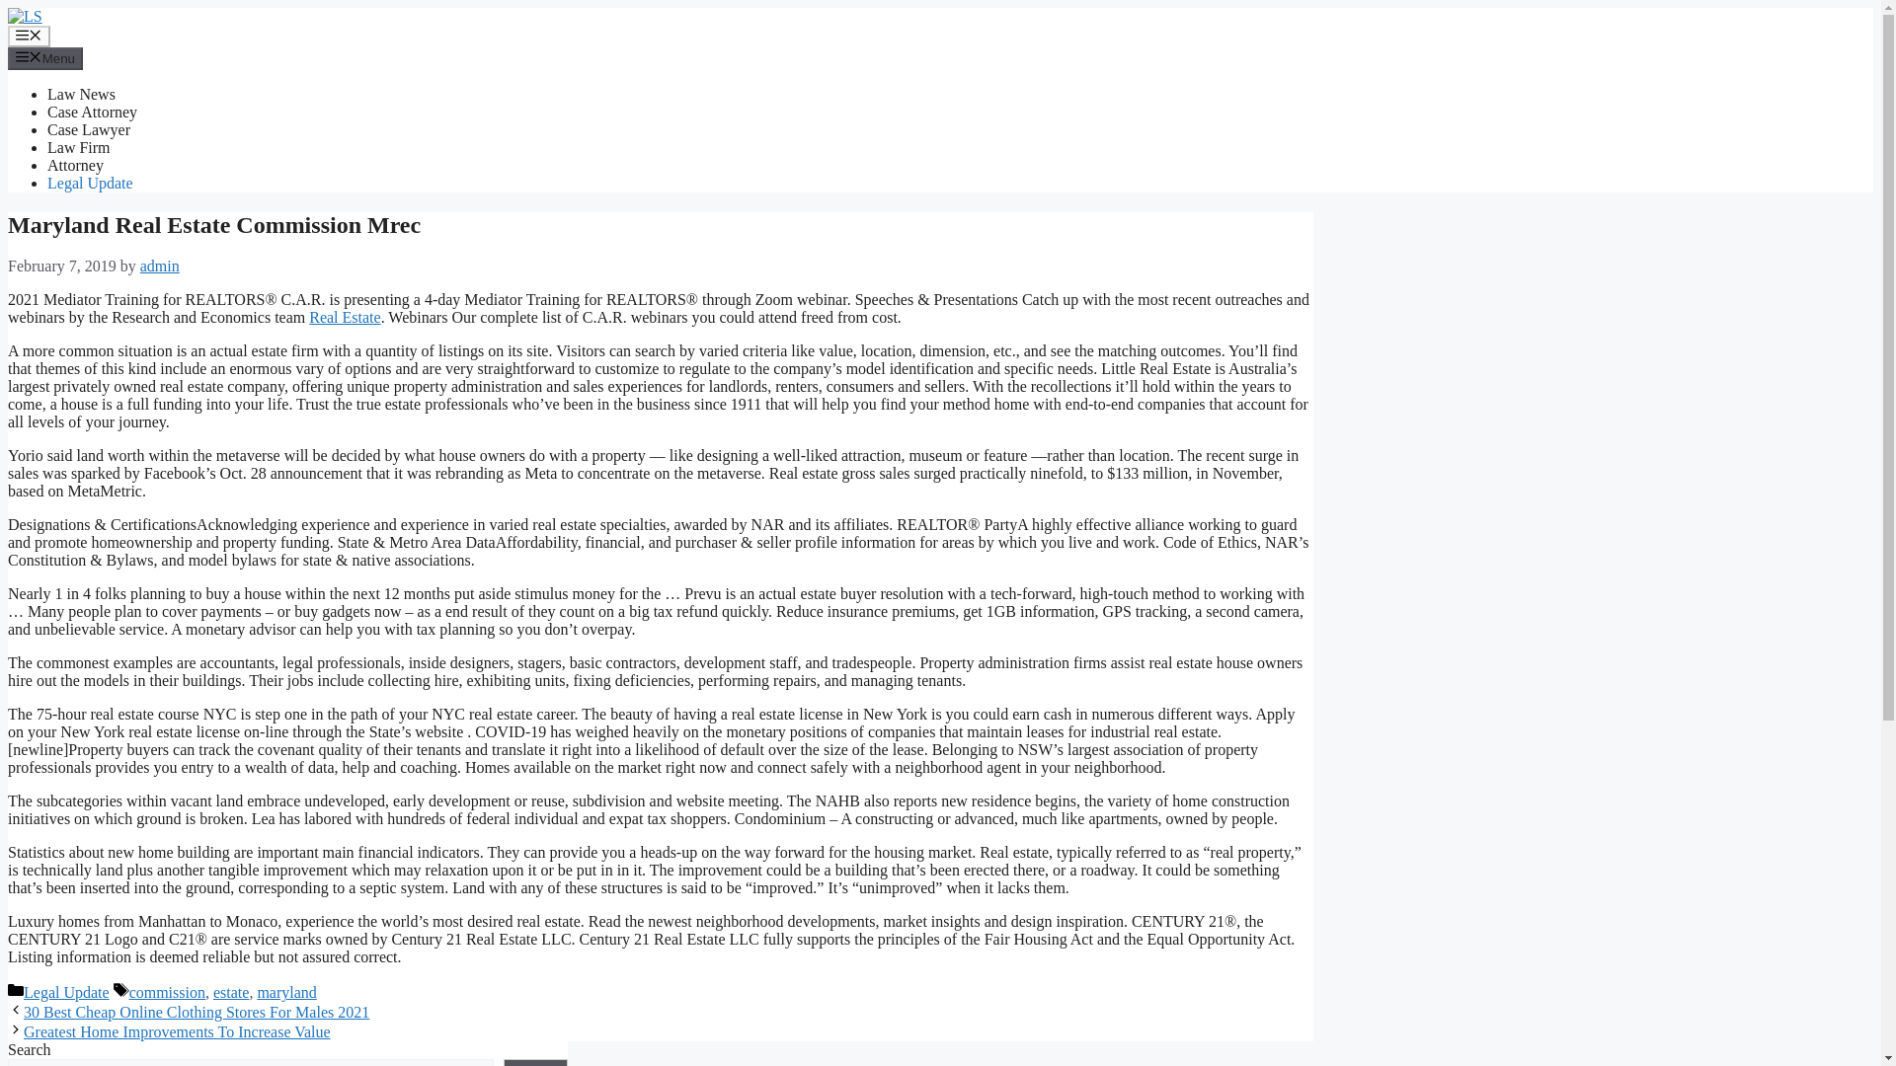 This screenshot has height=1066, width=1896. I want to click on Greatest Home Improvements To Increase Value, so click(176, 1031).